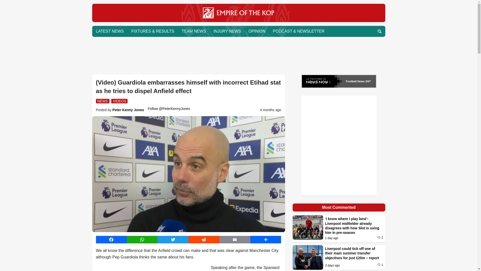  Describe the element at coordinates (194, 31) in the screenshot. I see `TEAM NEWS` at that location.